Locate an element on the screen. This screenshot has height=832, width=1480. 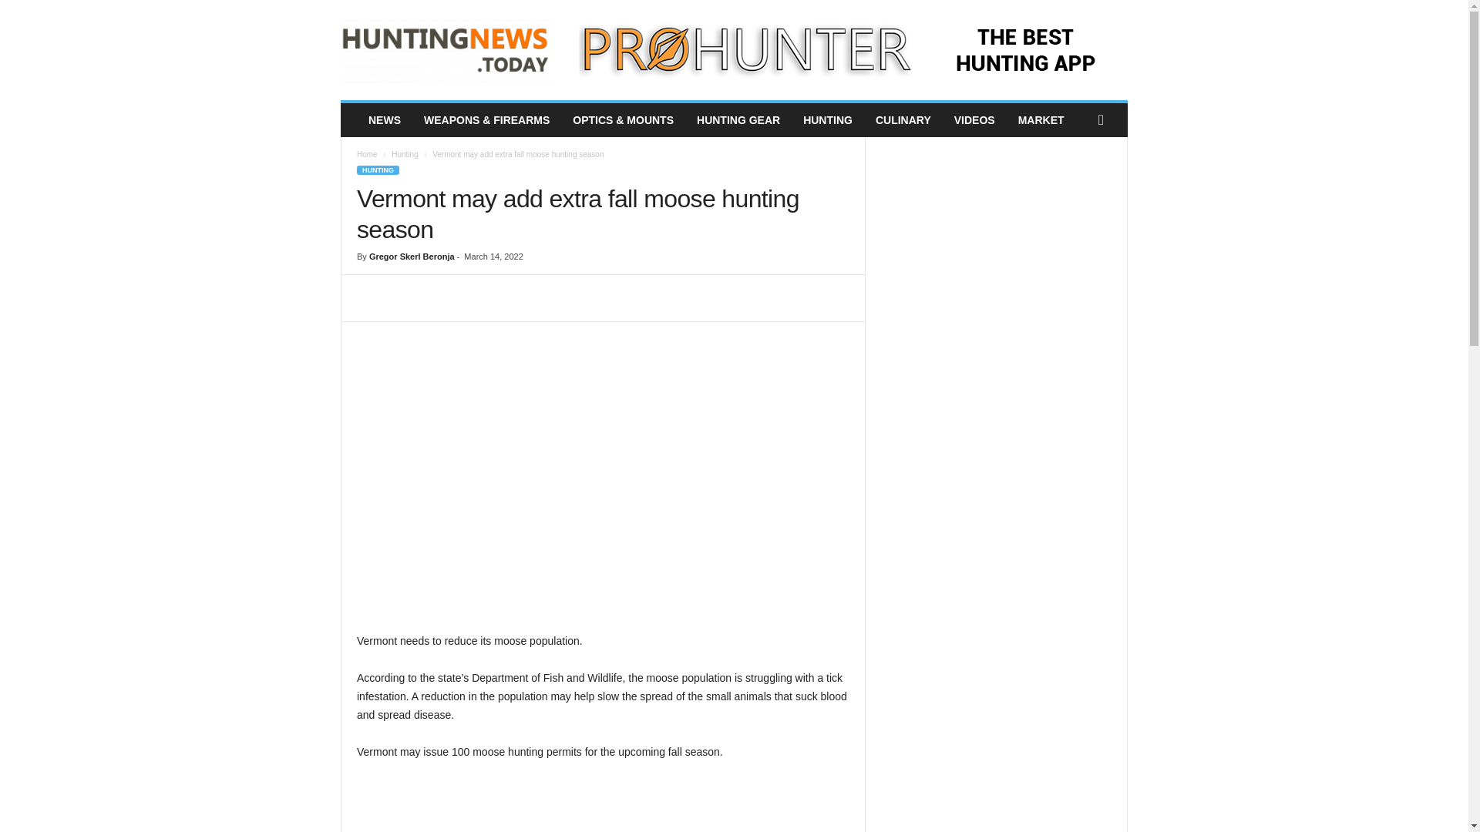
NEWS is located at coordinates (384, 120).